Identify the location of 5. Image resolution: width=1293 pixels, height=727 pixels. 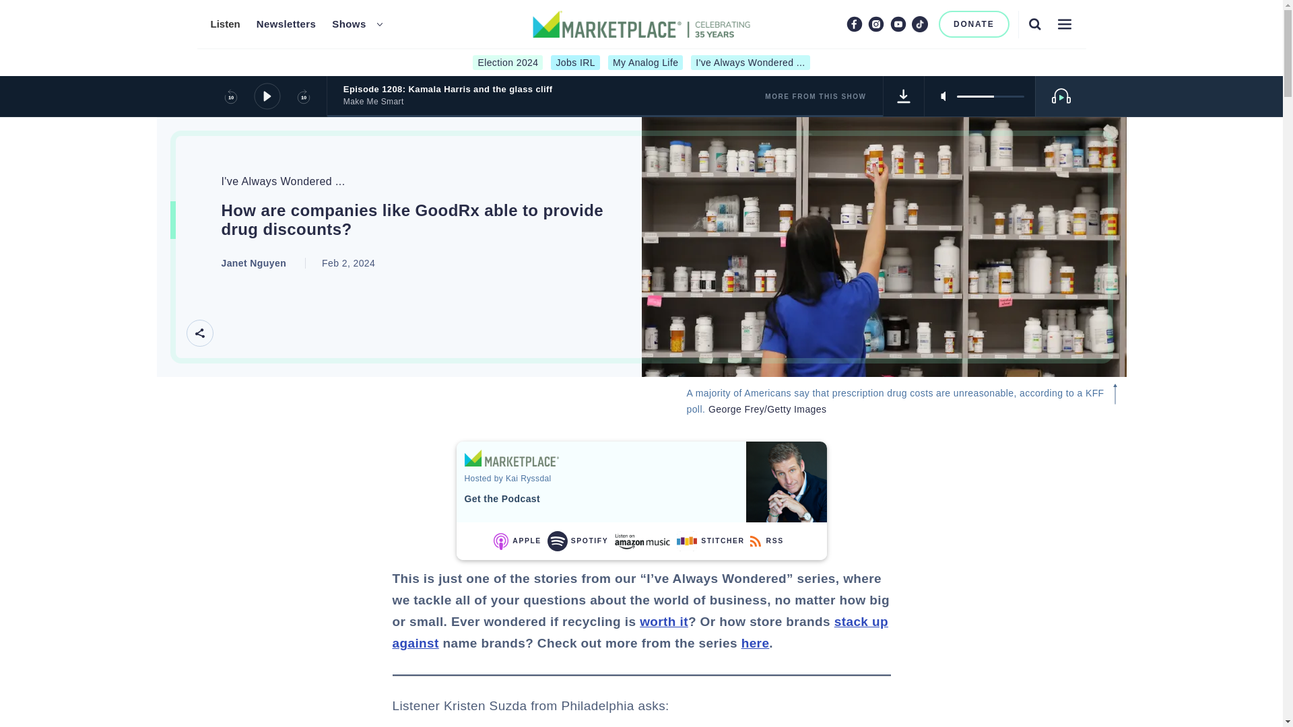
(990, 96).